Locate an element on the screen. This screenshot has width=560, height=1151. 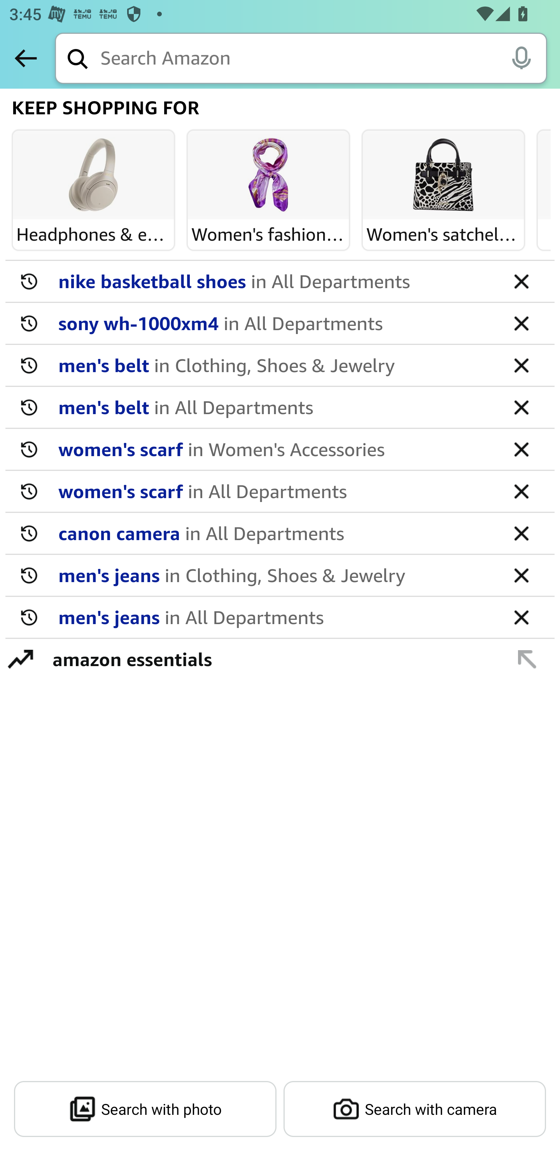
Headphones & earbuds is located at coordinates (93, 175).